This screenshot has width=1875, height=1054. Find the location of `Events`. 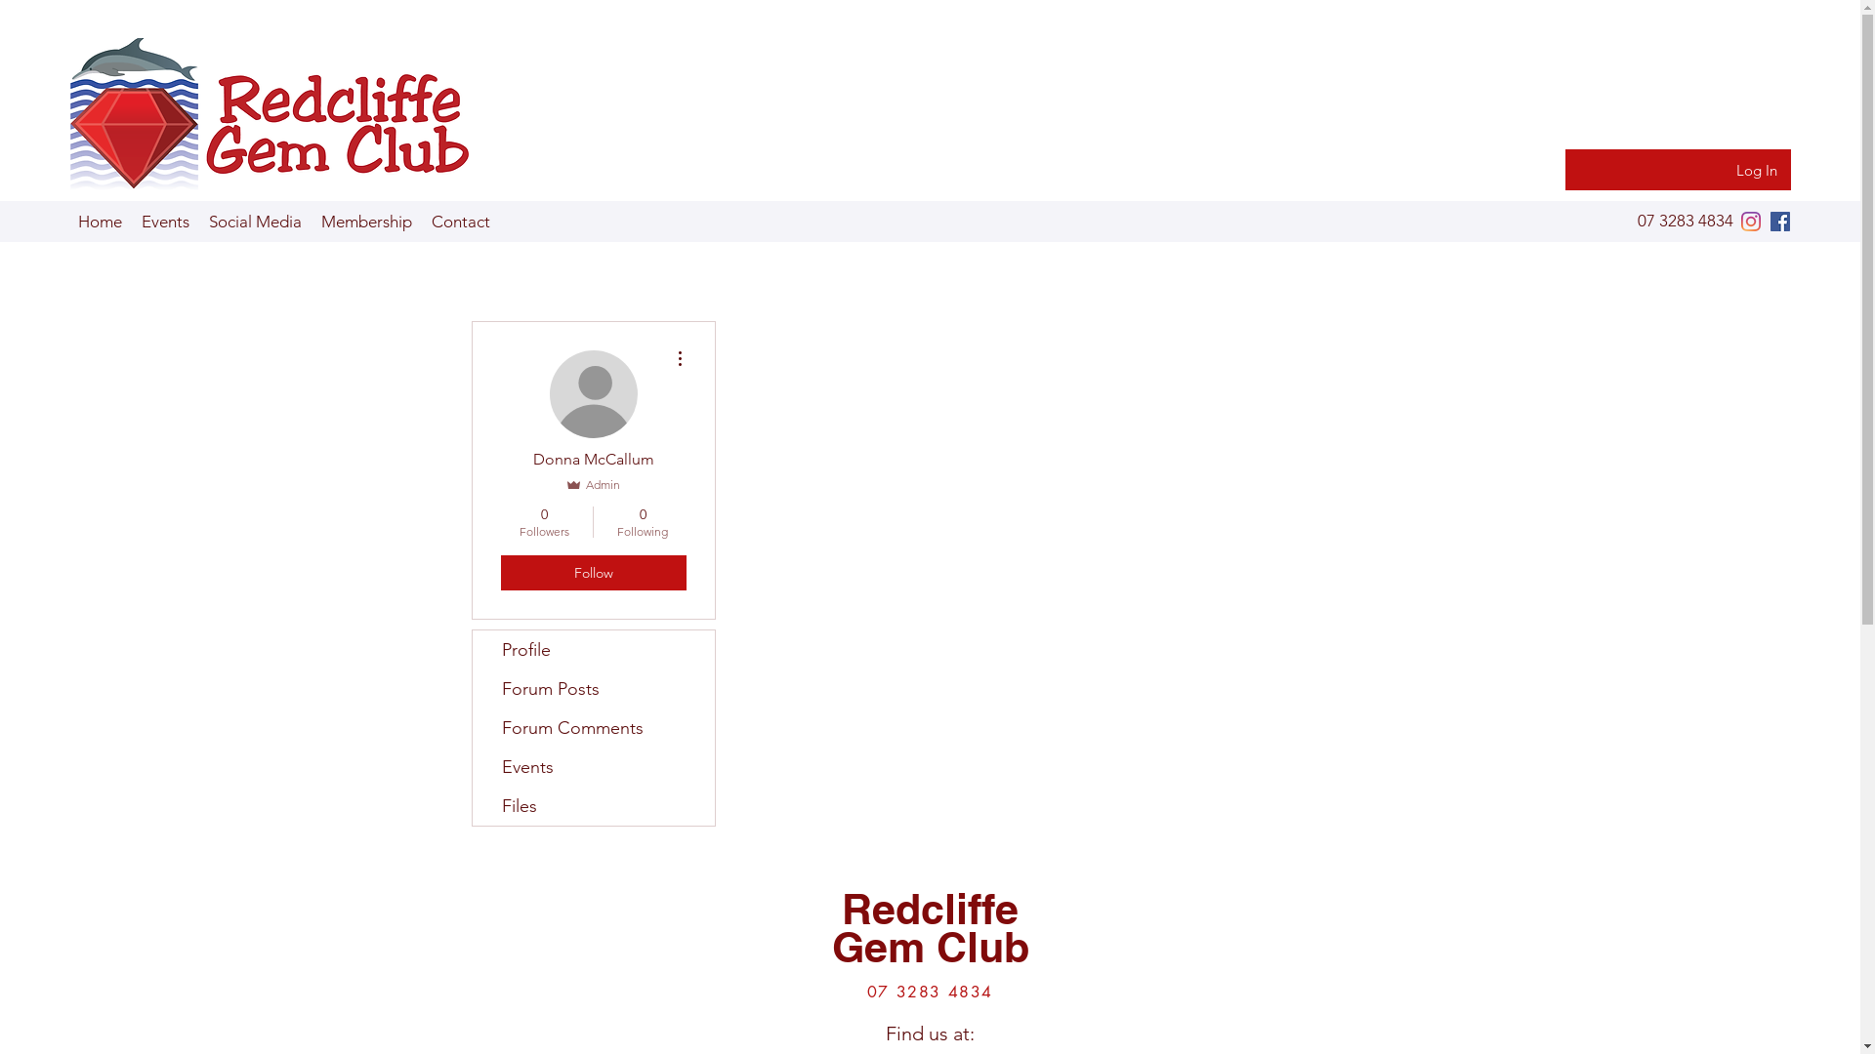

Events is located at coordinates (594, 767).